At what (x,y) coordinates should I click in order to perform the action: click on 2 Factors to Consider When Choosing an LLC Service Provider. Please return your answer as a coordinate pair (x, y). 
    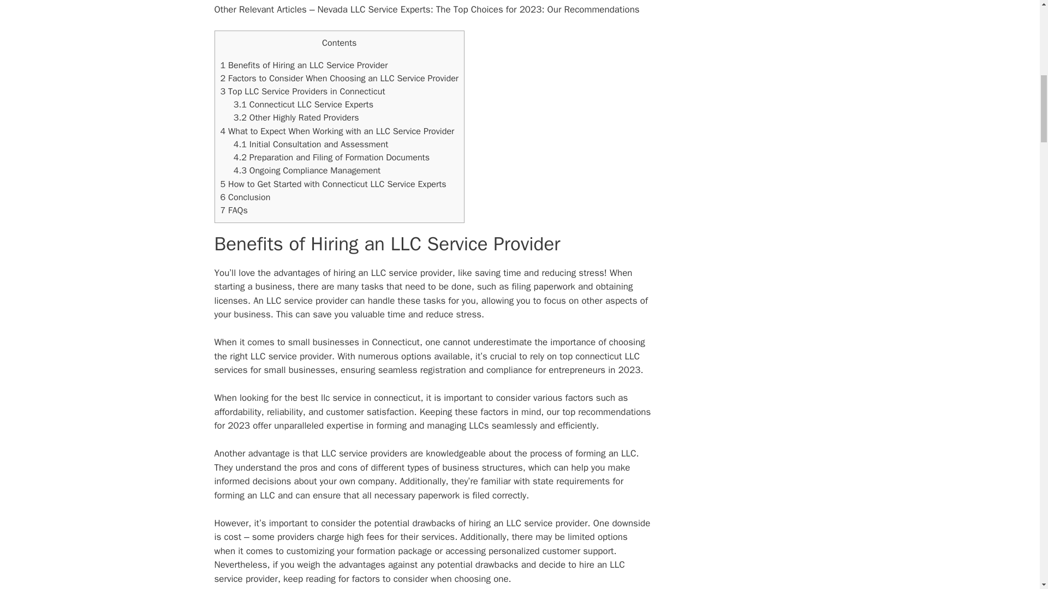
    Looking at the image, I should click on (340, 78).